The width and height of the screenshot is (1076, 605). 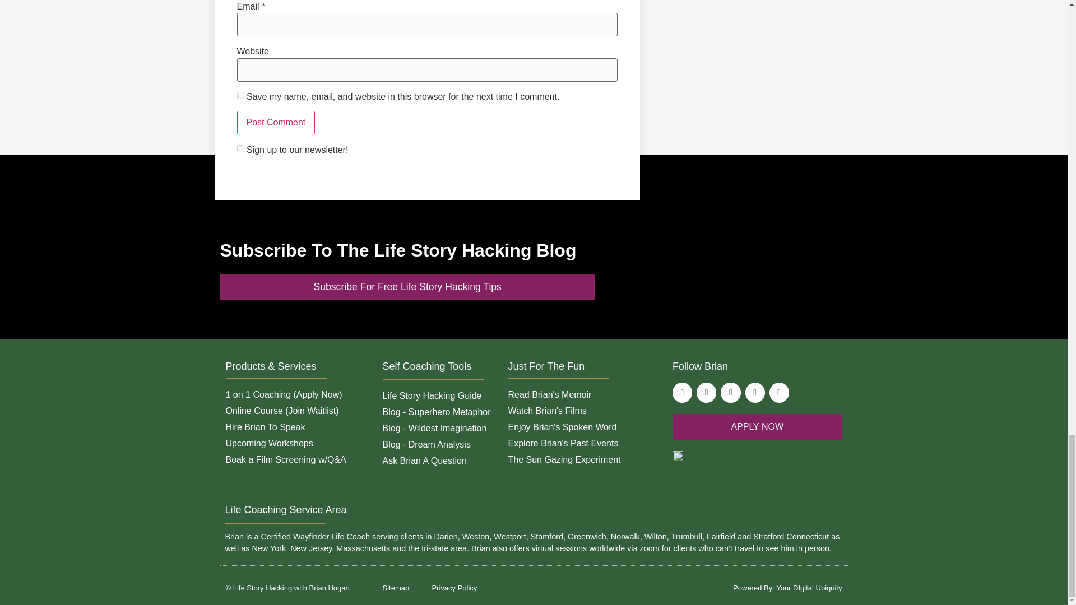 I want to click on Post Comment, so click(x=276, y=122).